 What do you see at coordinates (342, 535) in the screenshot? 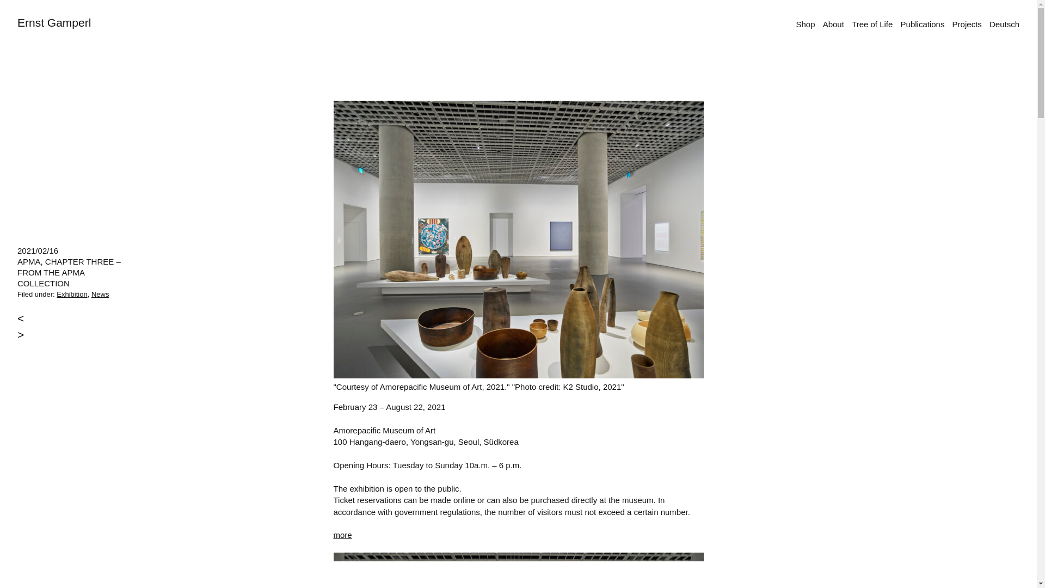
I see `more` at bounding box center [342, 535].